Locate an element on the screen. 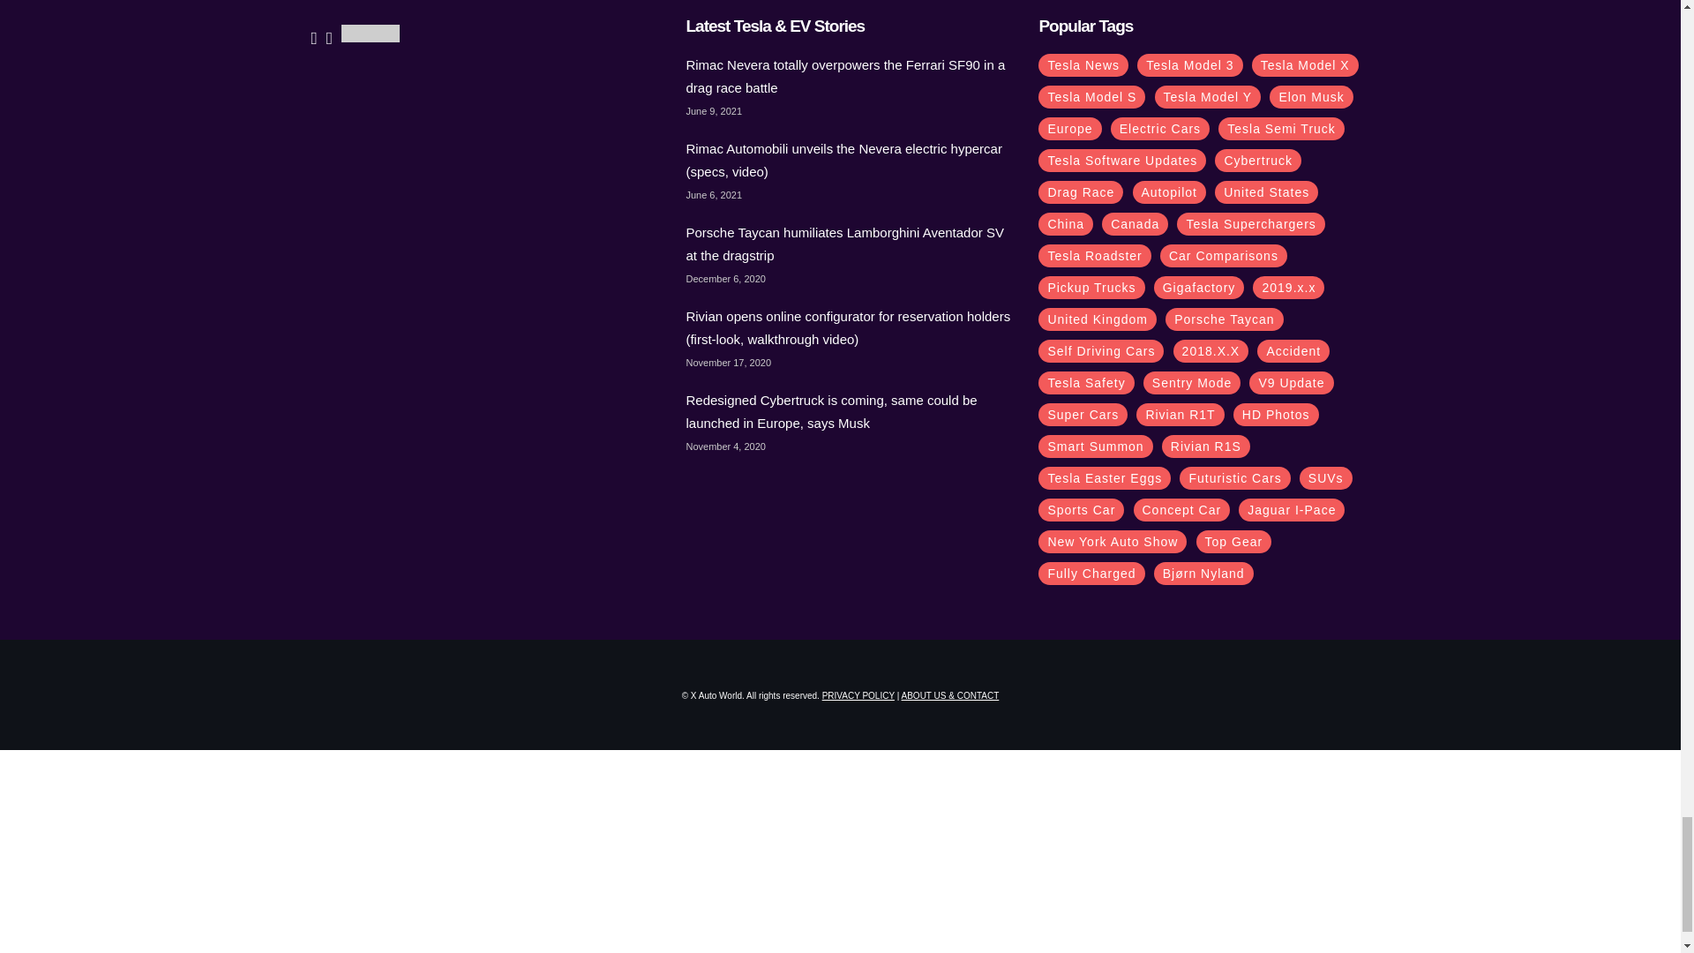 This screenshot has width=1694, height=953. 532 topics is located at coordinates (1083, 64).